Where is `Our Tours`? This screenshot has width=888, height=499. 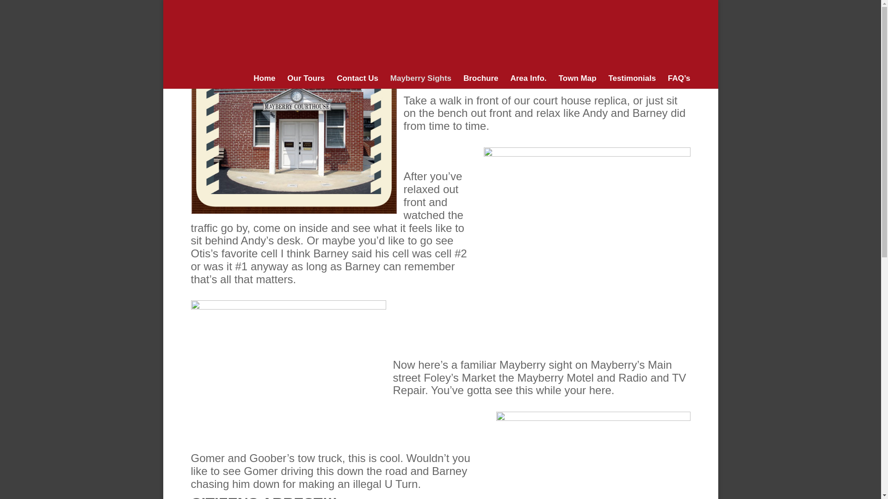 Our Tours is located at coordinates (306, 82).